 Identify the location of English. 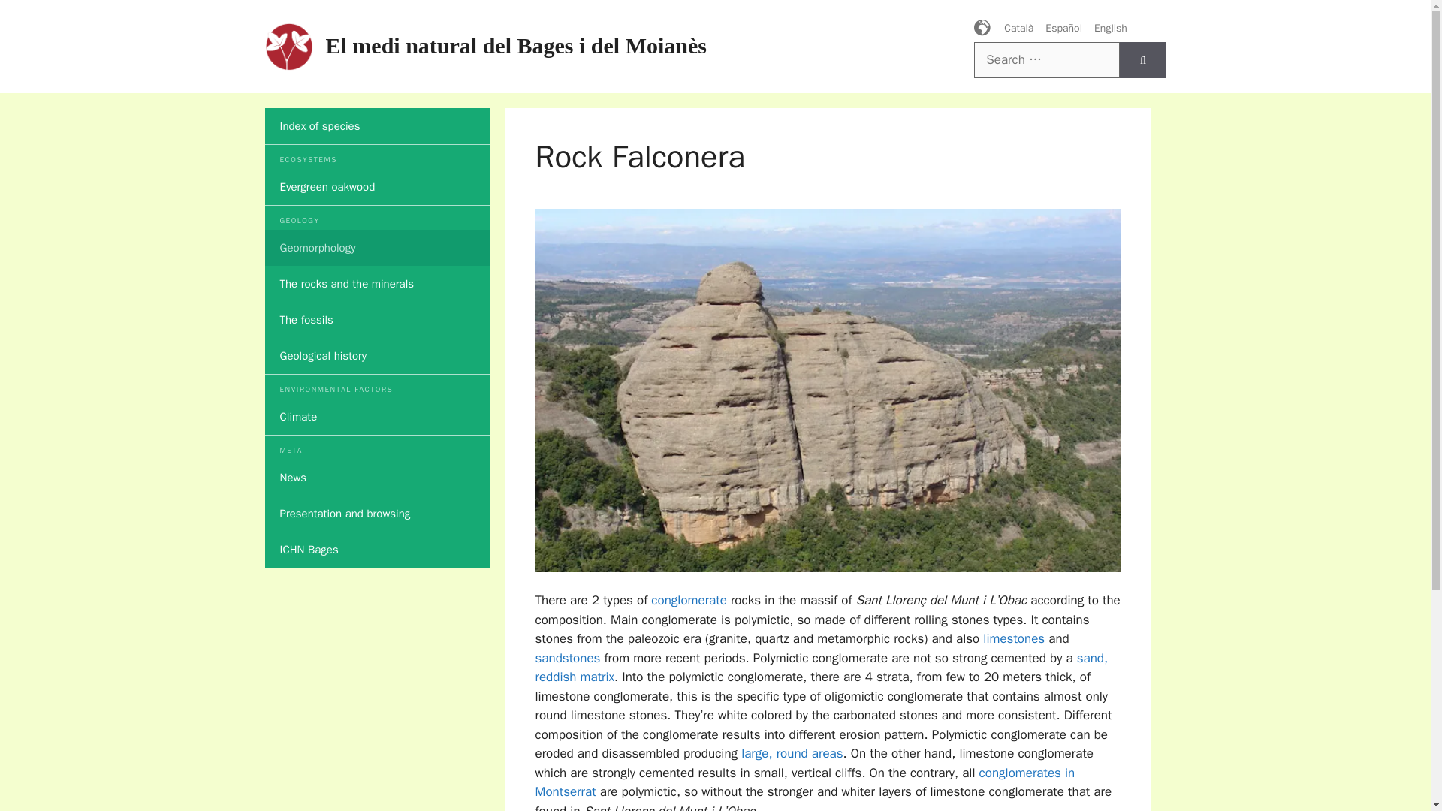
(1105, 29).